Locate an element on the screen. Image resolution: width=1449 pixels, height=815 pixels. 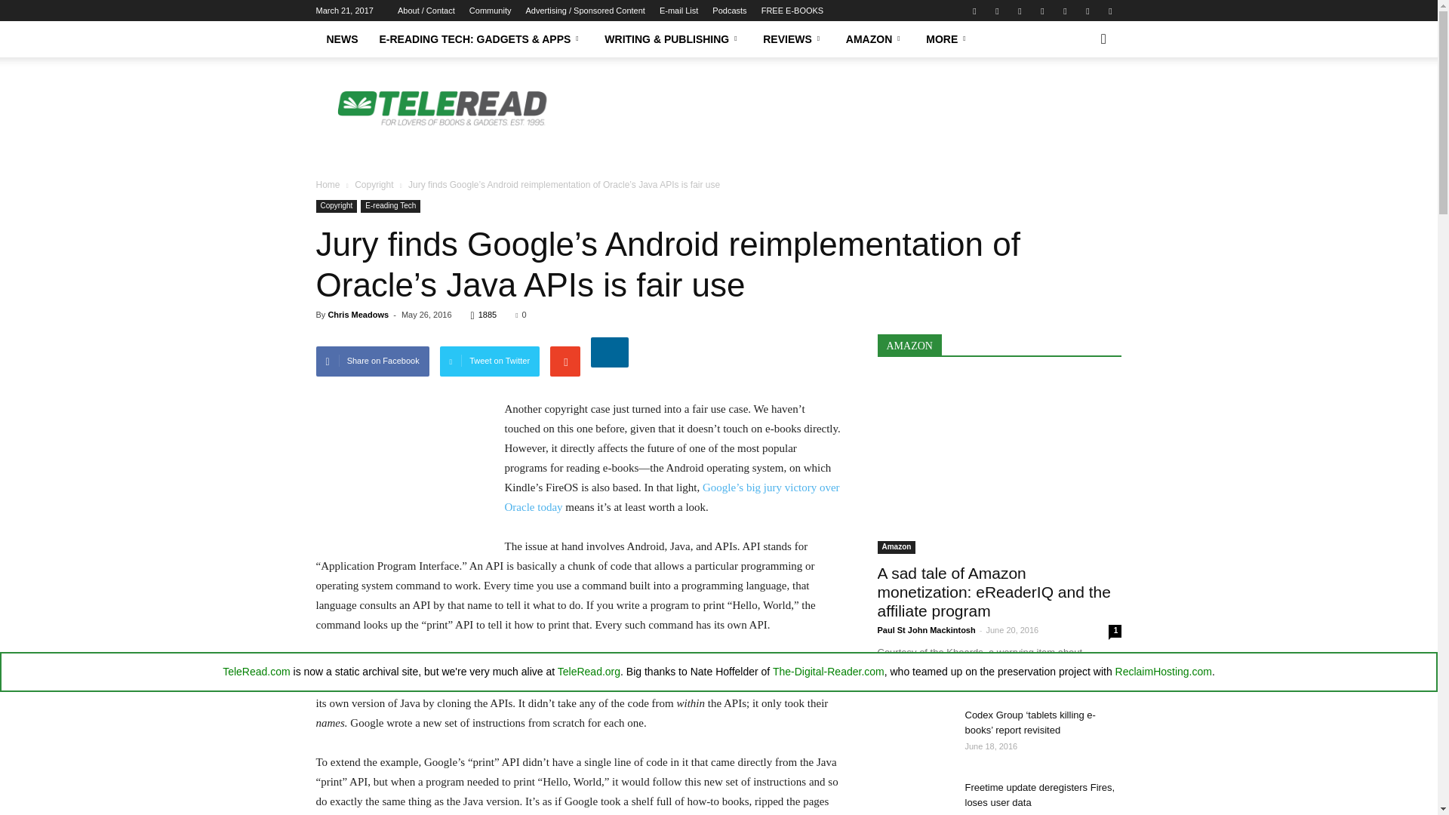
Tumblr is located at coordinates (1087, 11).